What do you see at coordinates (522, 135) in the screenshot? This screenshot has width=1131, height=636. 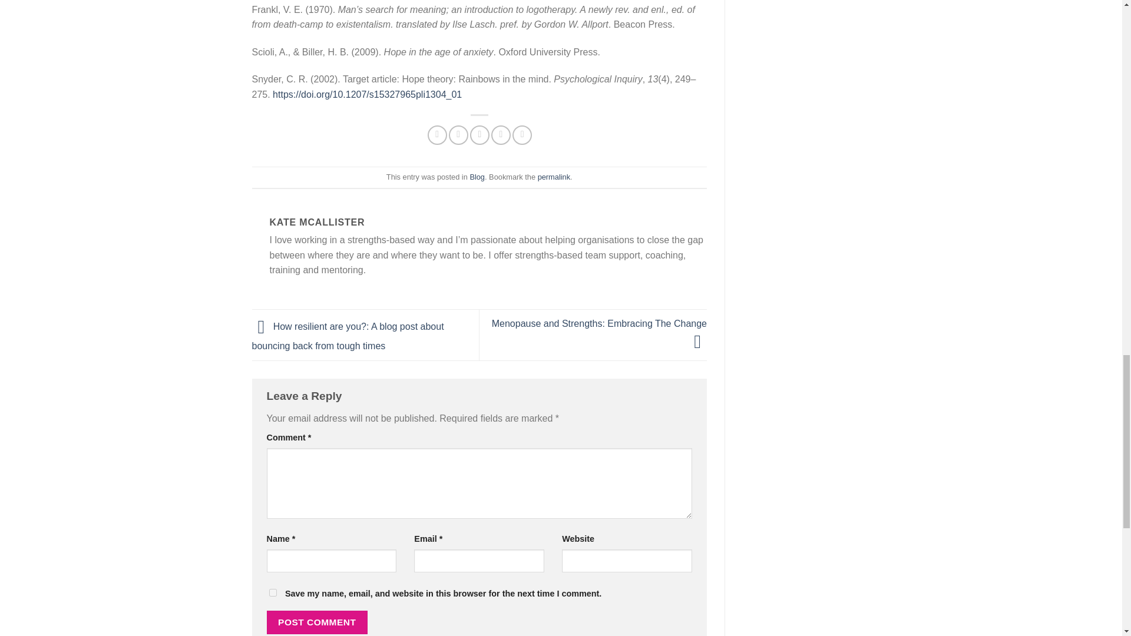 I see `Share on LinkedIn` at bounding box center [522, 135].